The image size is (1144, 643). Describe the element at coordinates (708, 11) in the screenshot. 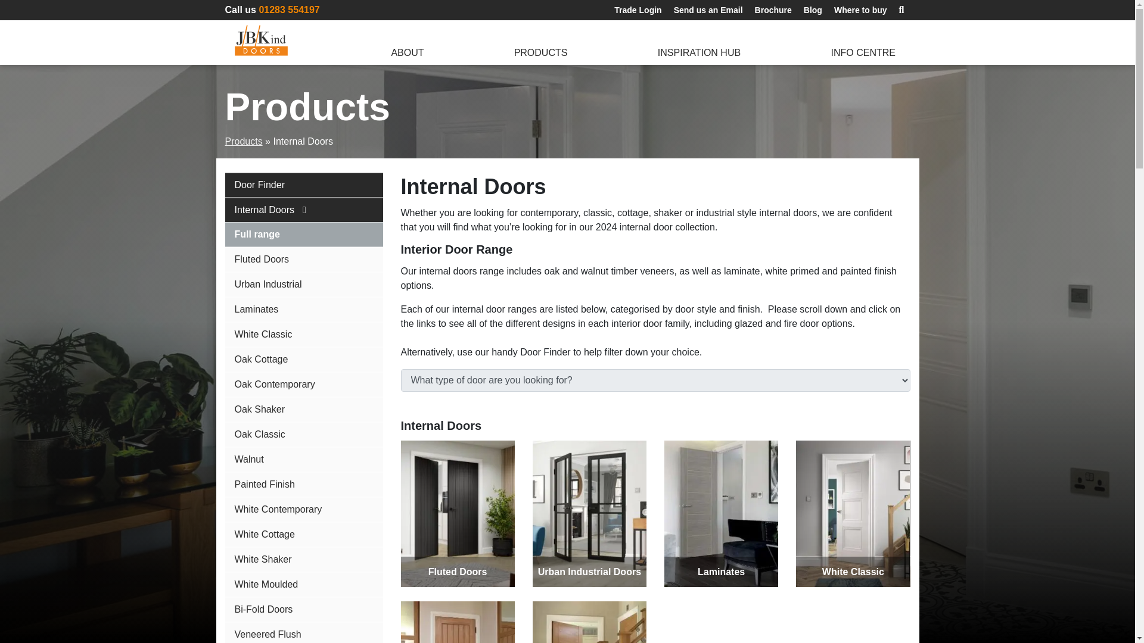

I see `Send us an Email` at that location.